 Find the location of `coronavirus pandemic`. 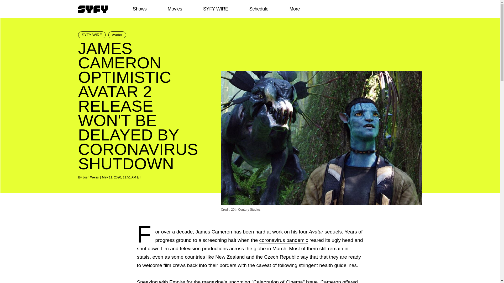

coronavirus pandemic is located at coordinates (283, 240).